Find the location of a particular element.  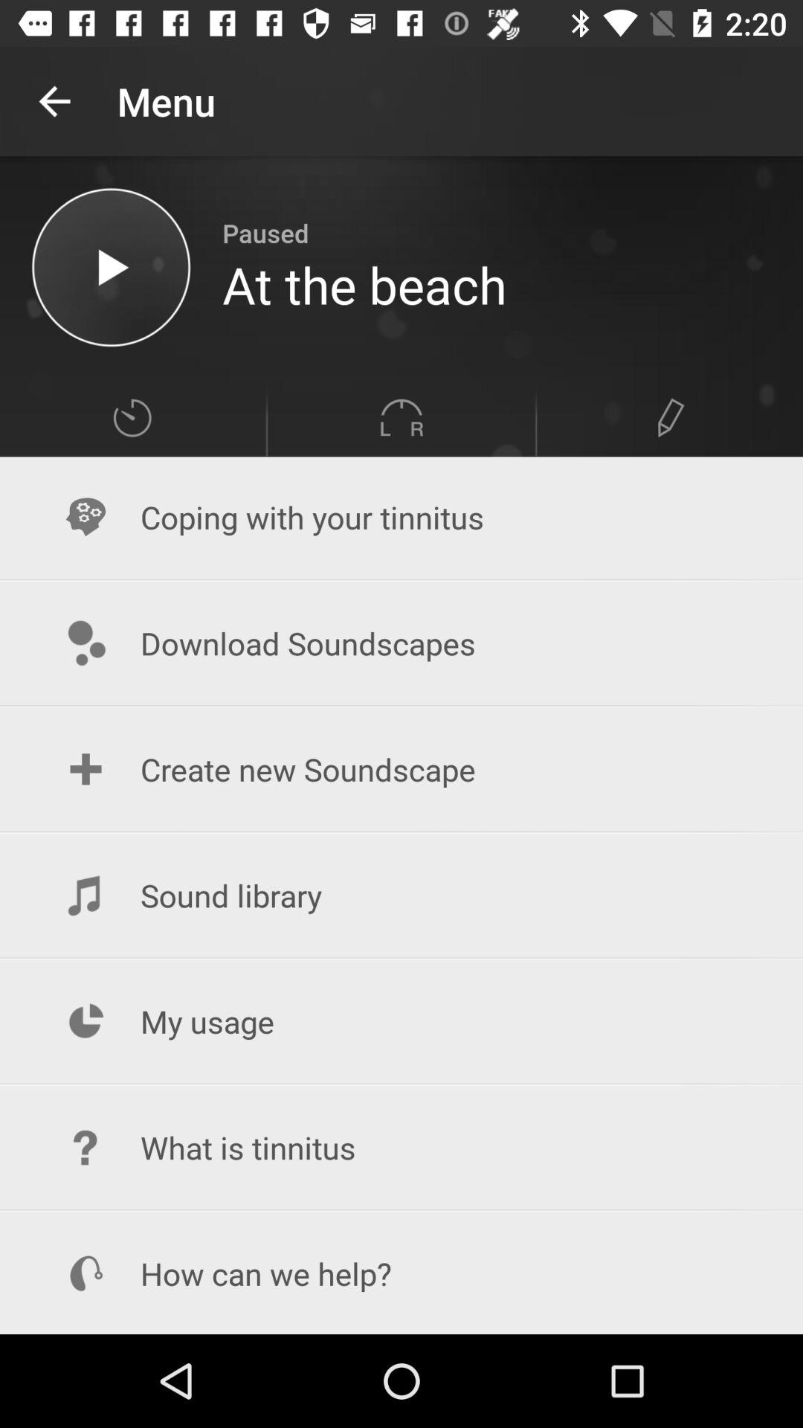

change speed is located at coordinates (132, 418).